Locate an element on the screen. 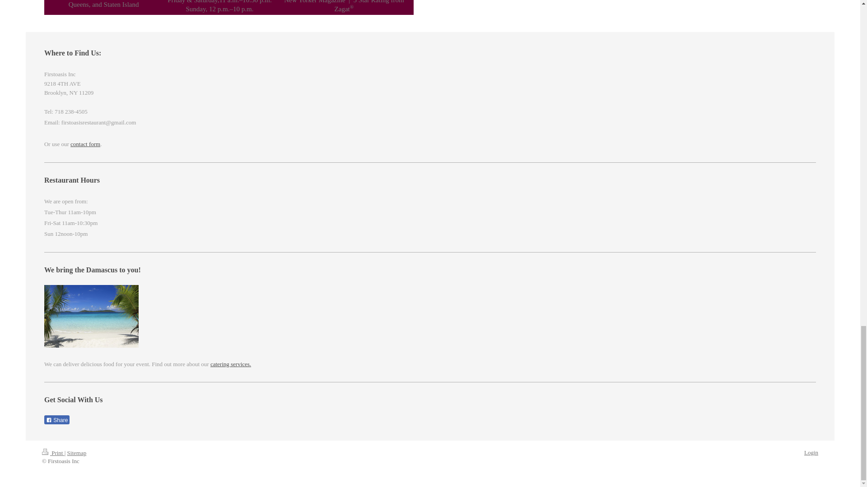 The height and width of the screenshot is (487, 867). Sitemap is located at coordinates (77, 453).